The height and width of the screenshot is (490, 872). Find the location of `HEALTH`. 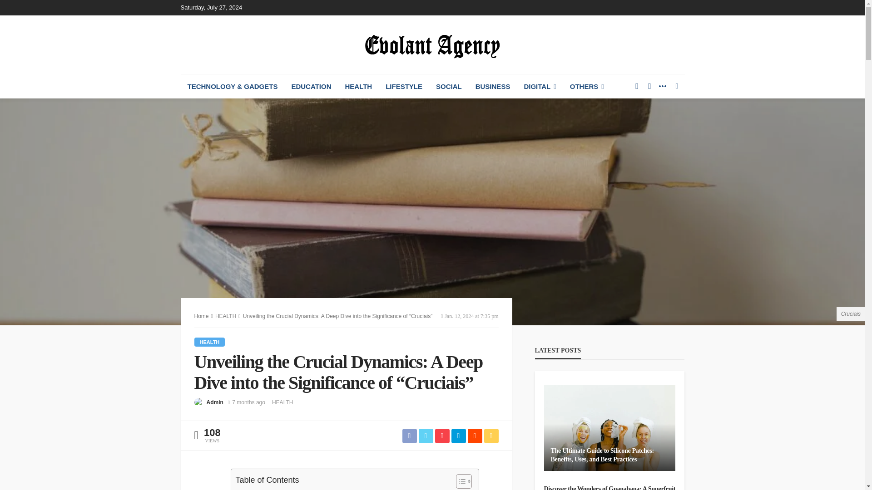

HEALTH is located at coordinates (282, 402).